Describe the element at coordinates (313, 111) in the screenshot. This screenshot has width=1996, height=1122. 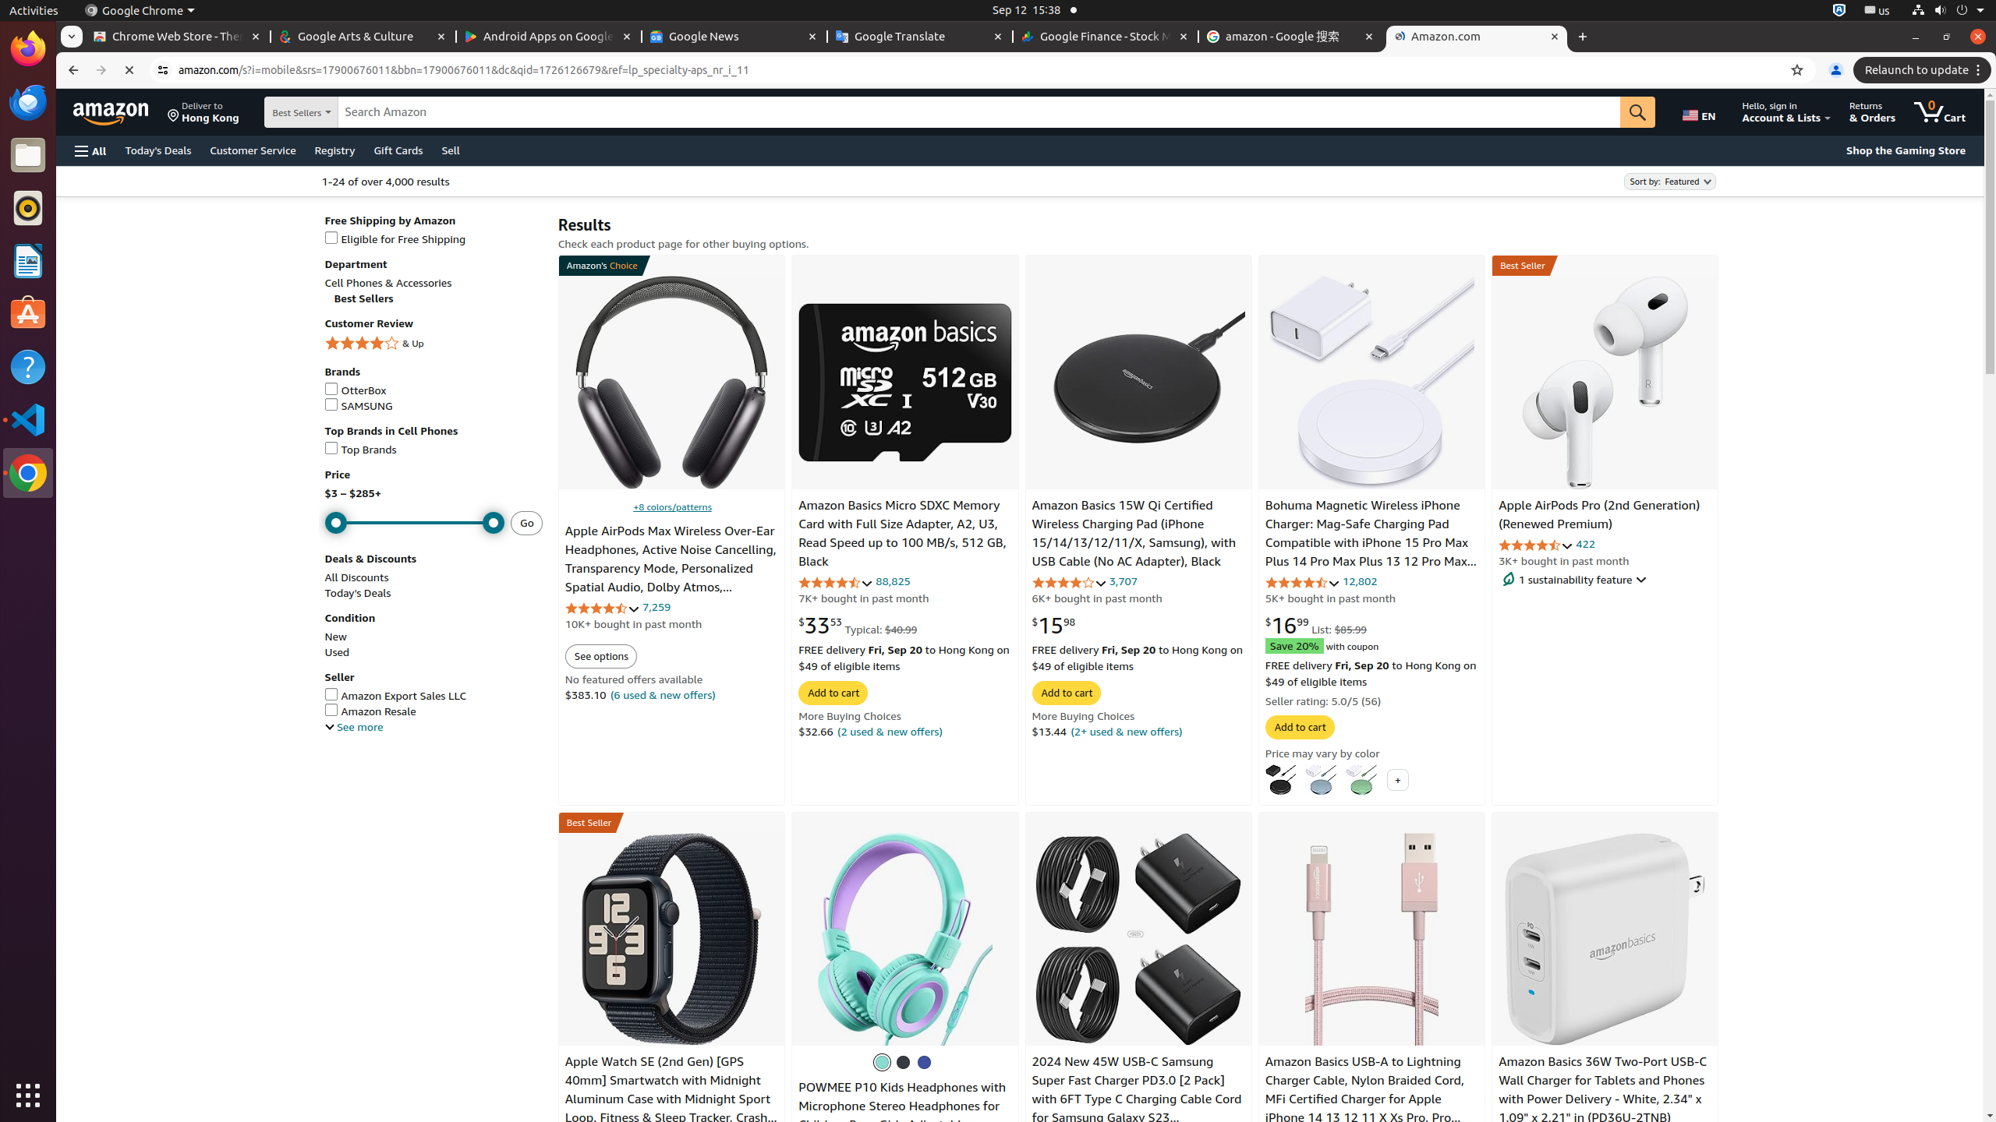
I see `Best Sellers` at that location.